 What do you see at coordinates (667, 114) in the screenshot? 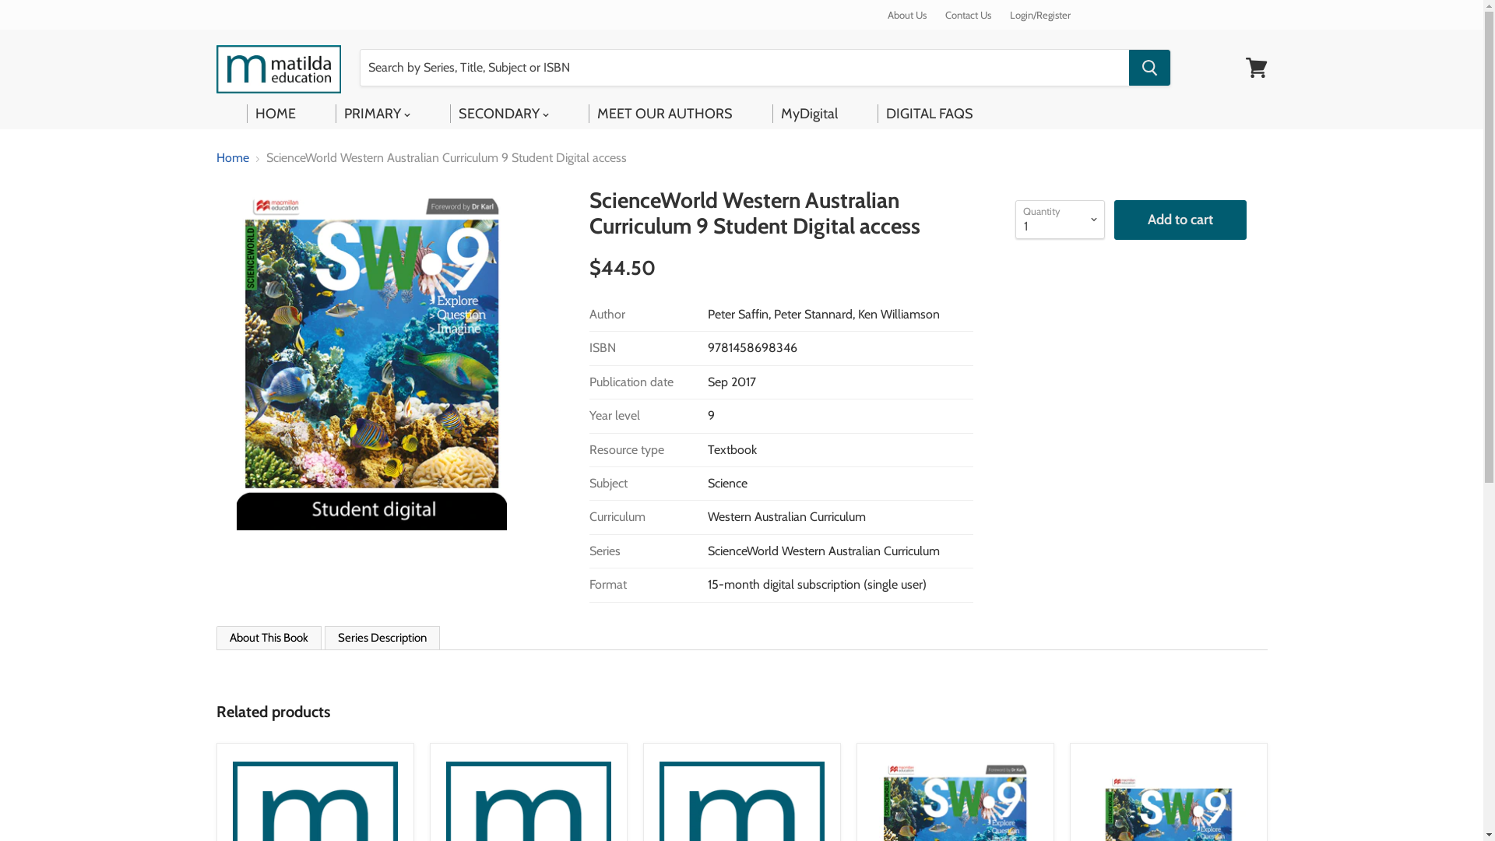
I see `MEET OUR AUTHORS` at bounding box center [667, 114].